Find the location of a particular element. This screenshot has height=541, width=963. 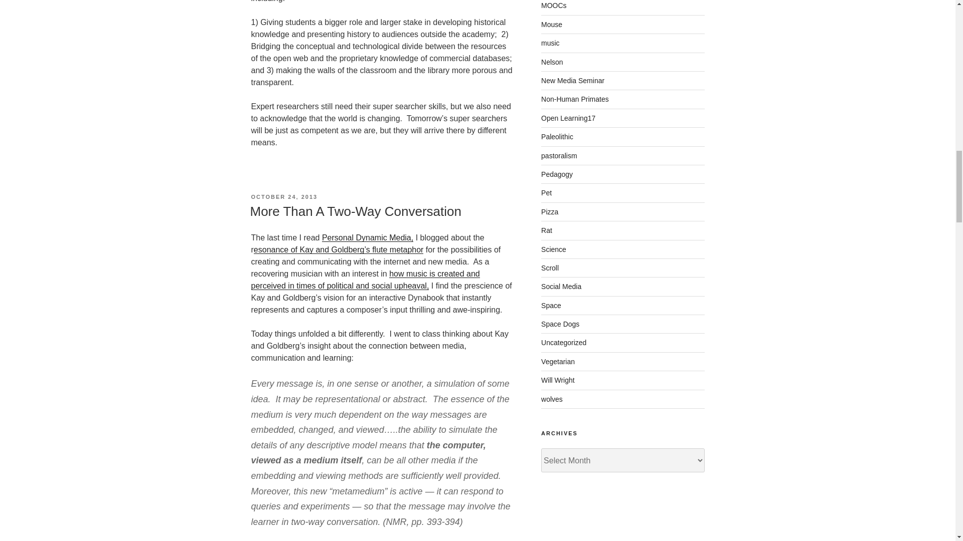

Personal Dynamic Media, is located at coordinates (367, 237).